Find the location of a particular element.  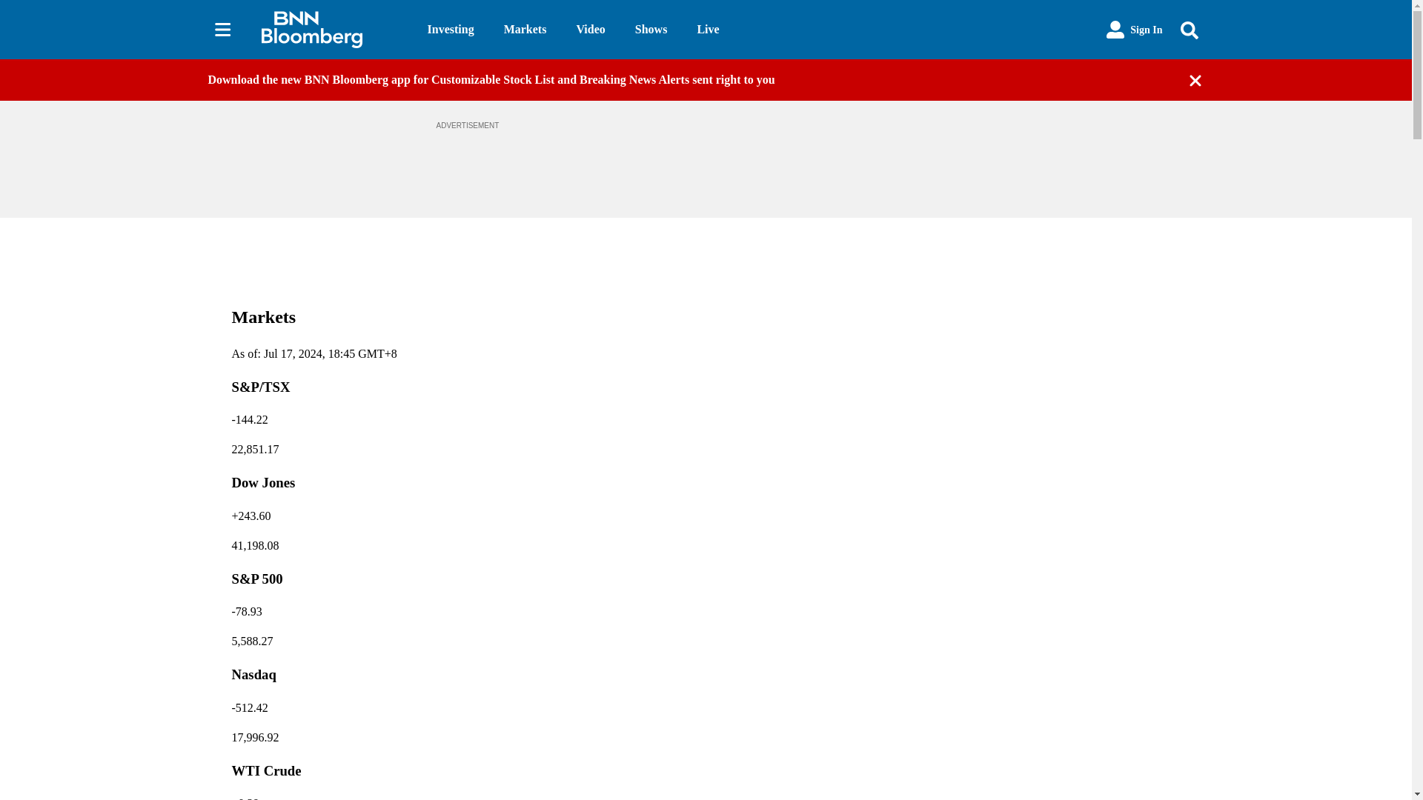

Shows is located at coordinates (651, 30).